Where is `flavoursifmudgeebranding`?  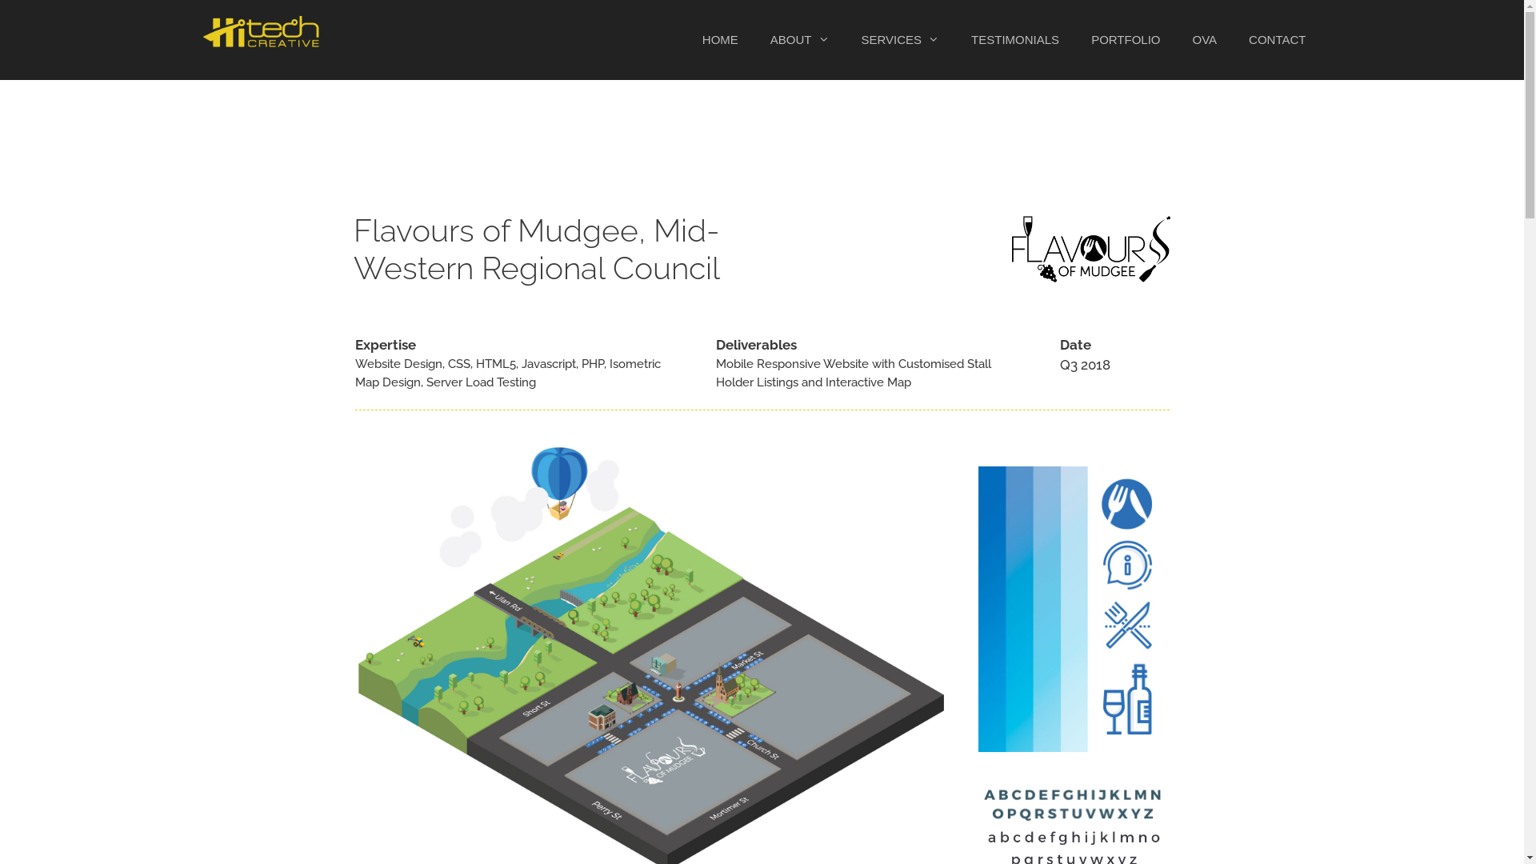
flavoursifmudgeebranding is located at coordinates (1074, 610).